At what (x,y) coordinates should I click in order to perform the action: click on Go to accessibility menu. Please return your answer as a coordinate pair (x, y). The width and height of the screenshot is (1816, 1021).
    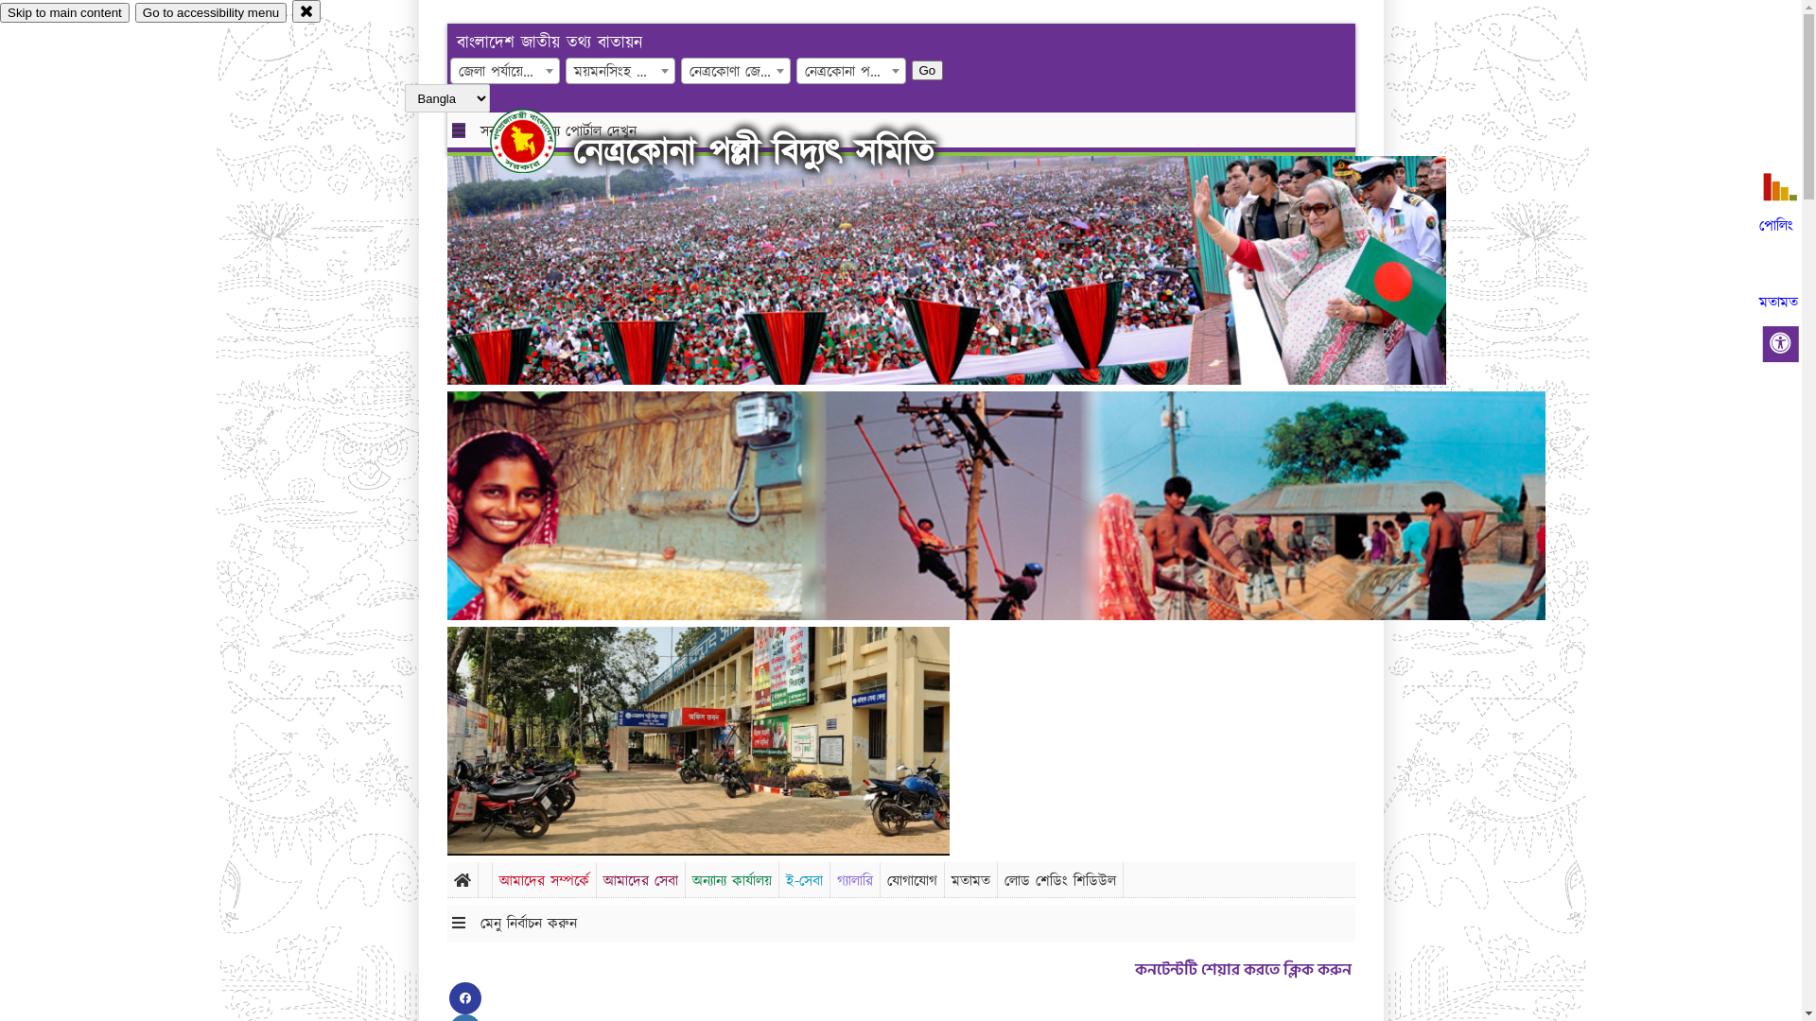
    Looking at the image, I should click on (211, 13).